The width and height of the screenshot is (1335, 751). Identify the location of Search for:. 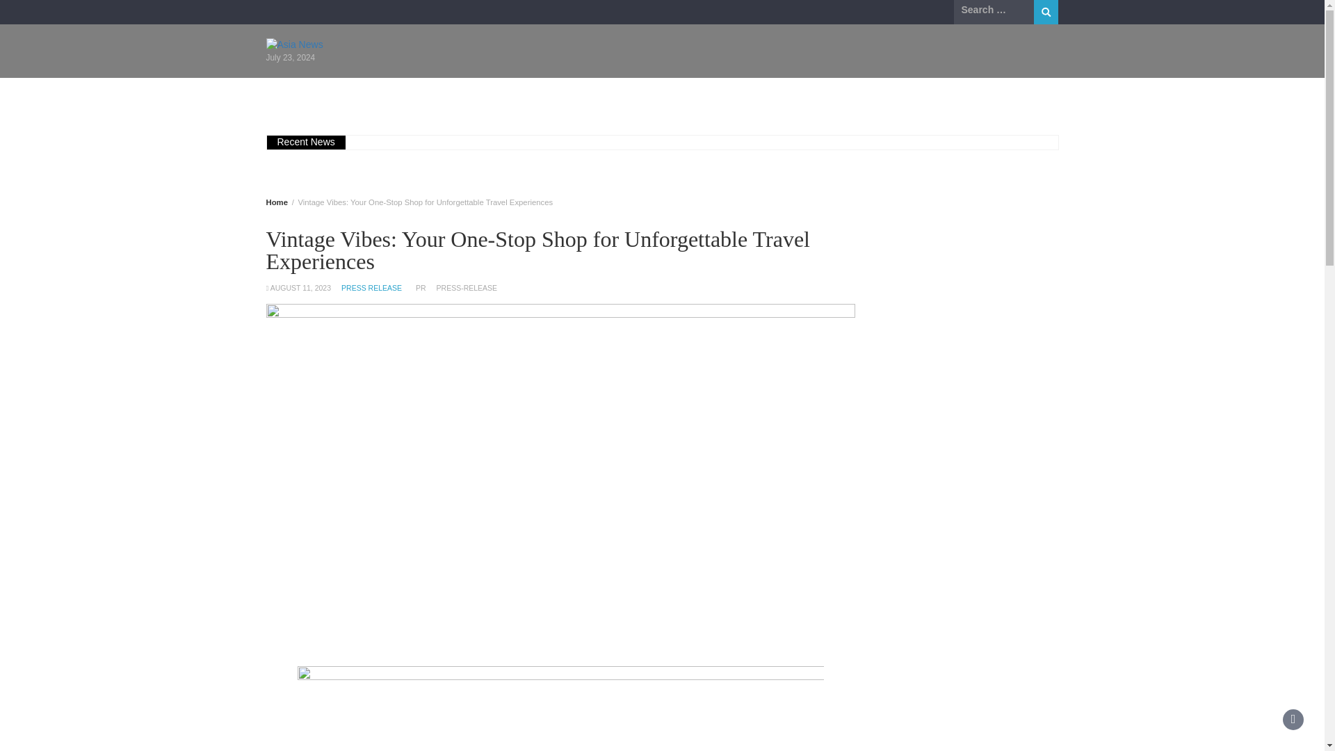
(994, 10).